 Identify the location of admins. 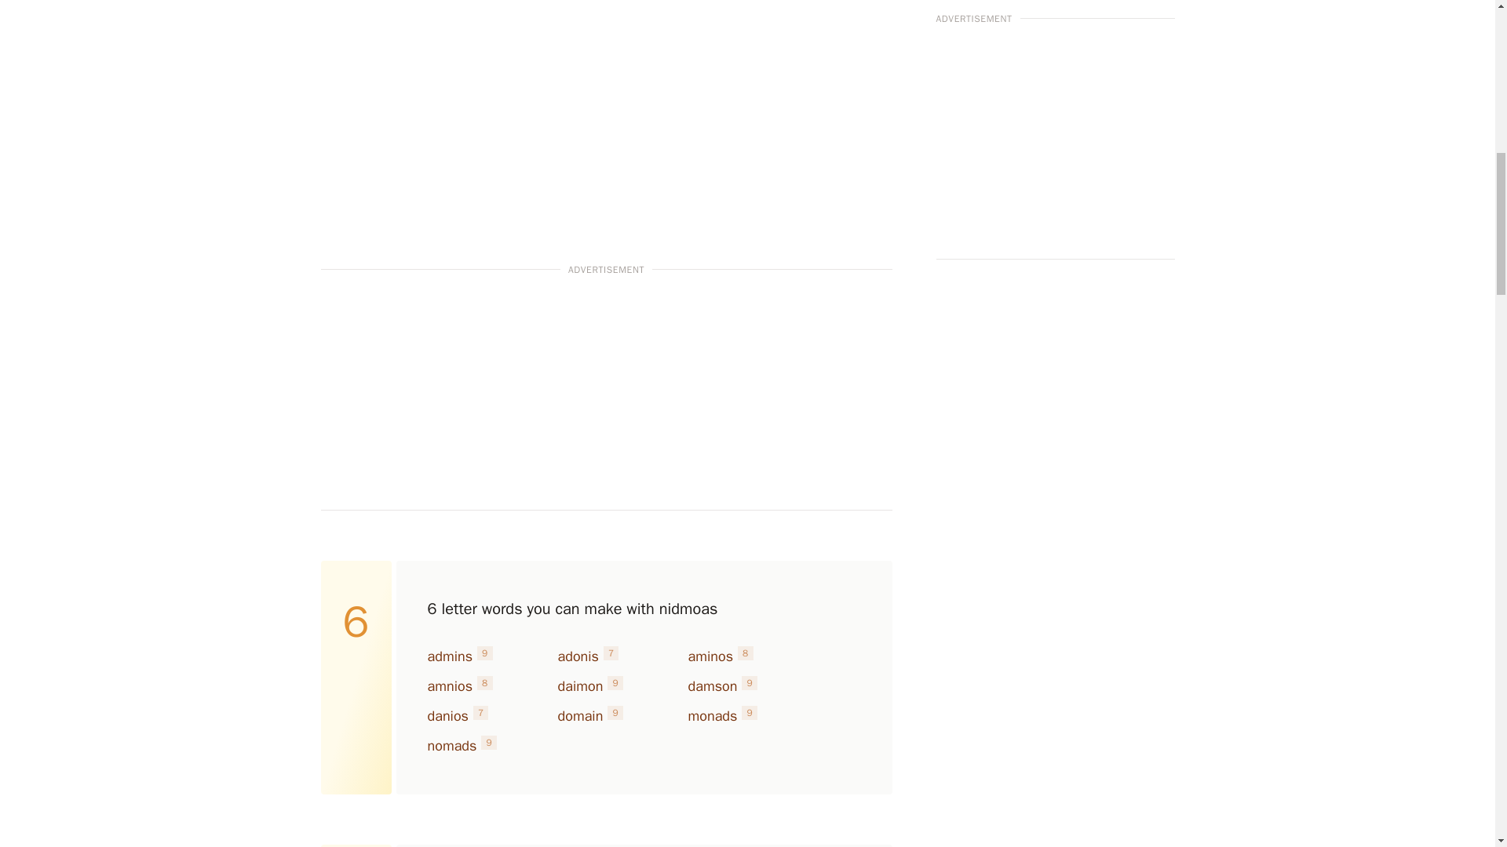
(449, 656).